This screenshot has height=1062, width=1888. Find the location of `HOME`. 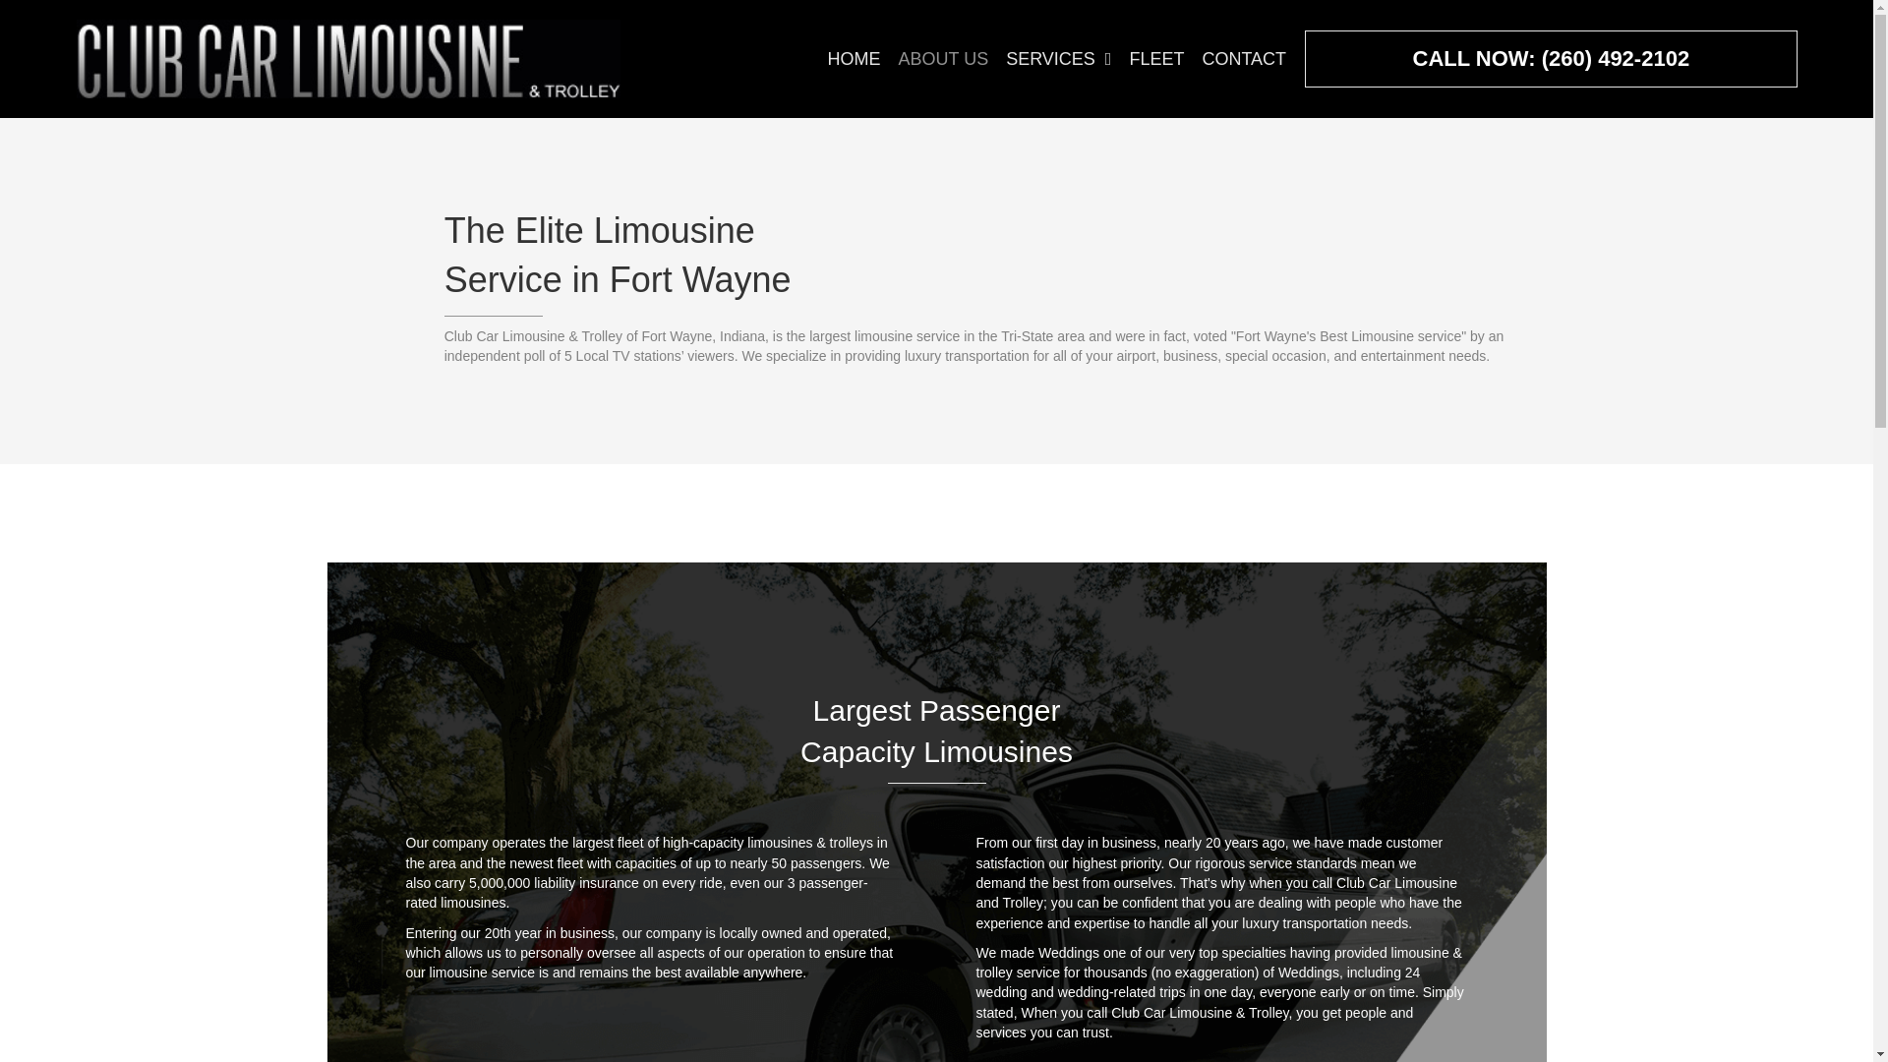

HOME is located at coordinates (854, 59).